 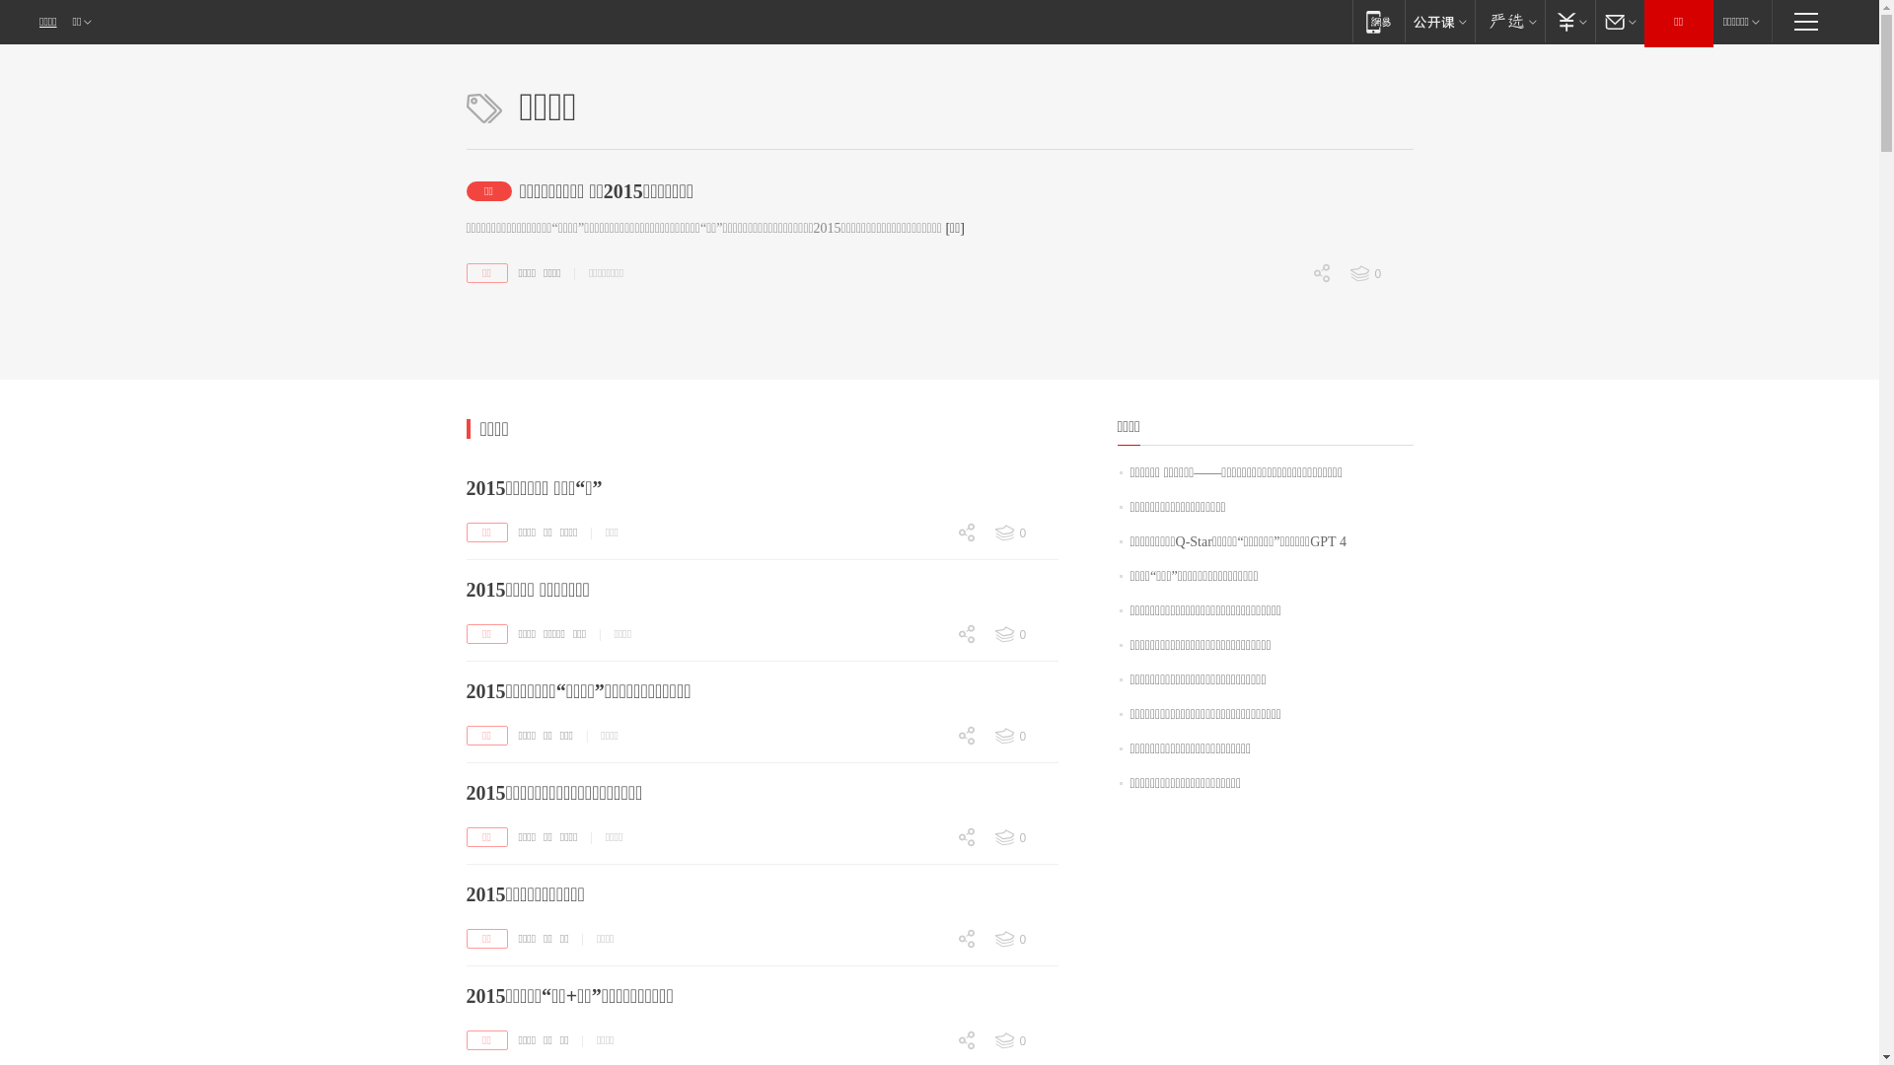 What do you see at coordinates (927, 669) in the screenshot?
I see `0` at bounding box center [927, 669].